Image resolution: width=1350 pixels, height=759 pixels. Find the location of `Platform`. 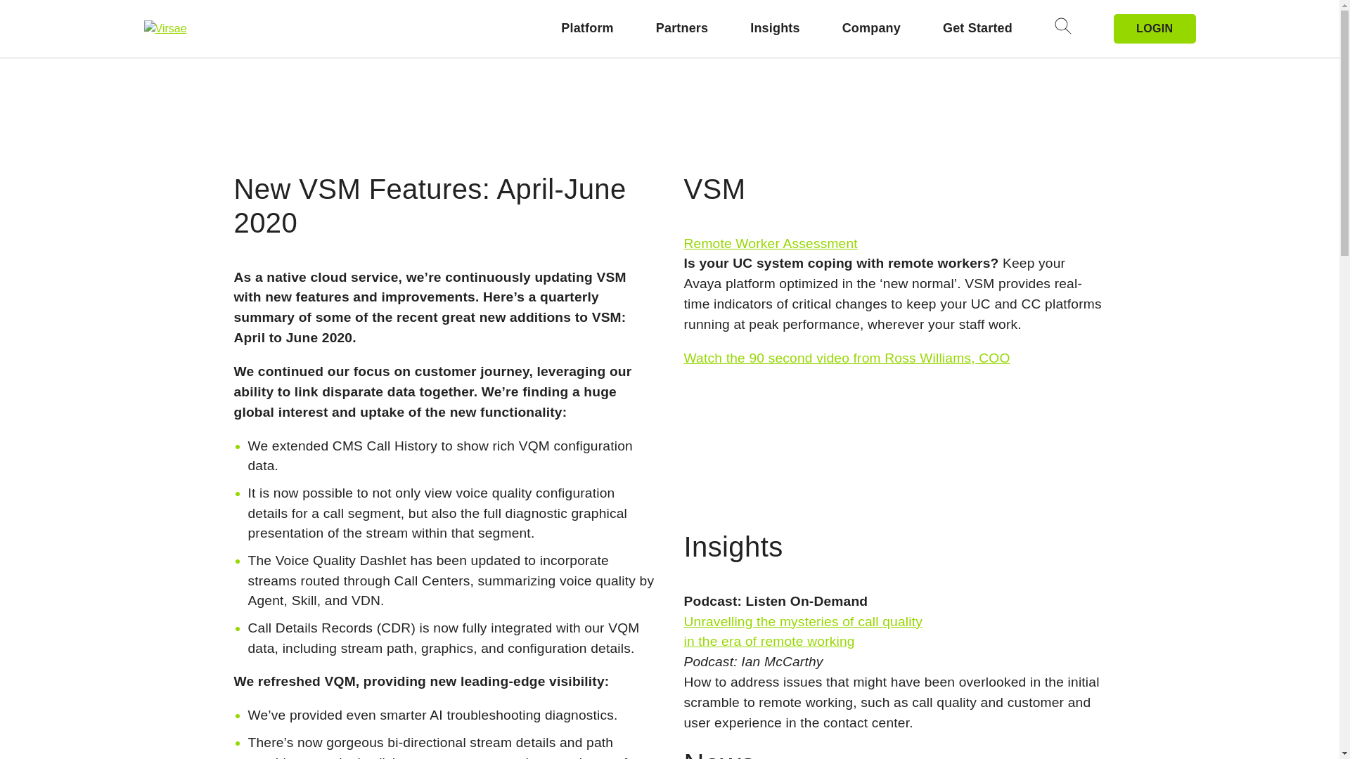

Platform is located at coordinates (586, 28).